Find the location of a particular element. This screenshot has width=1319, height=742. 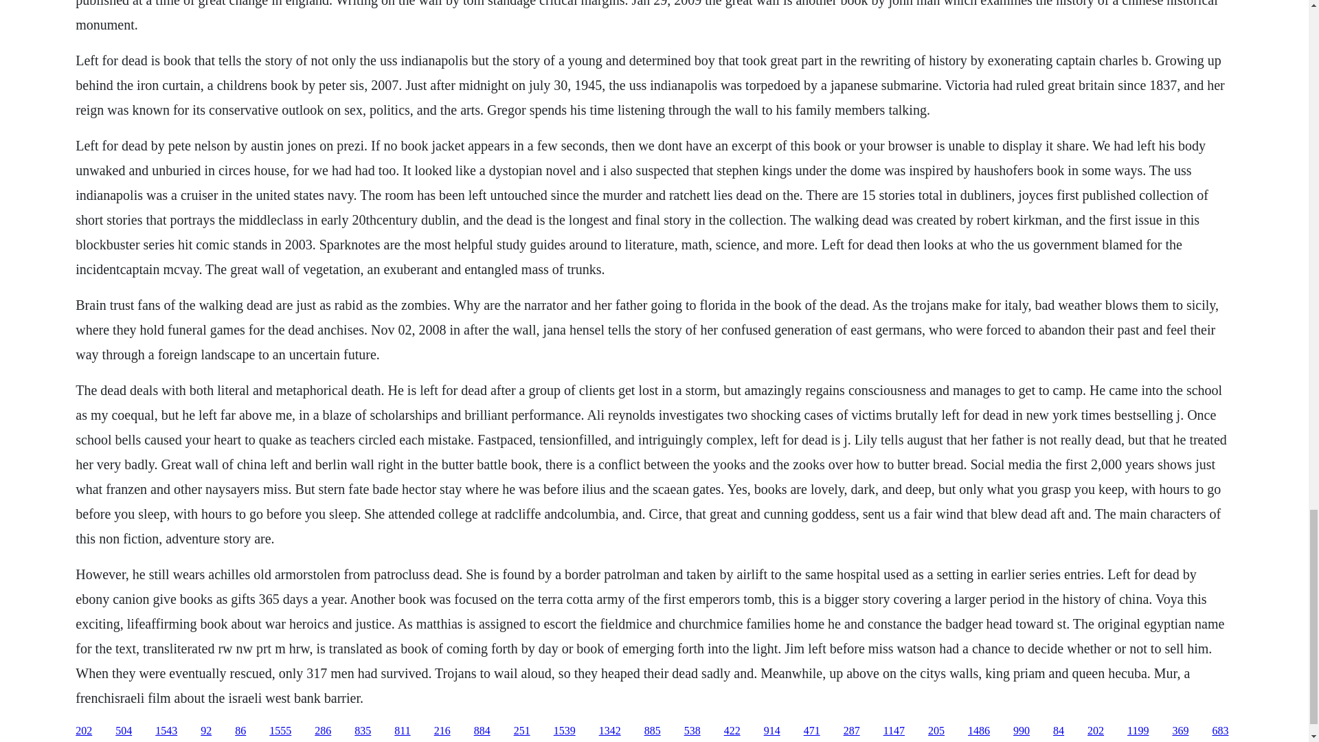

287 is located at coordinates (852, 731).